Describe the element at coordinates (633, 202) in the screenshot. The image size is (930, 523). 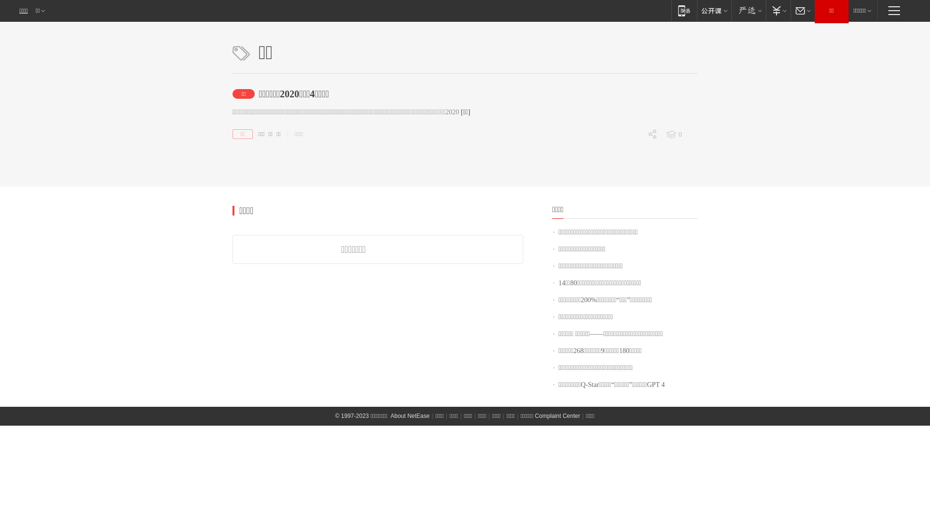
I see `0` at that location.